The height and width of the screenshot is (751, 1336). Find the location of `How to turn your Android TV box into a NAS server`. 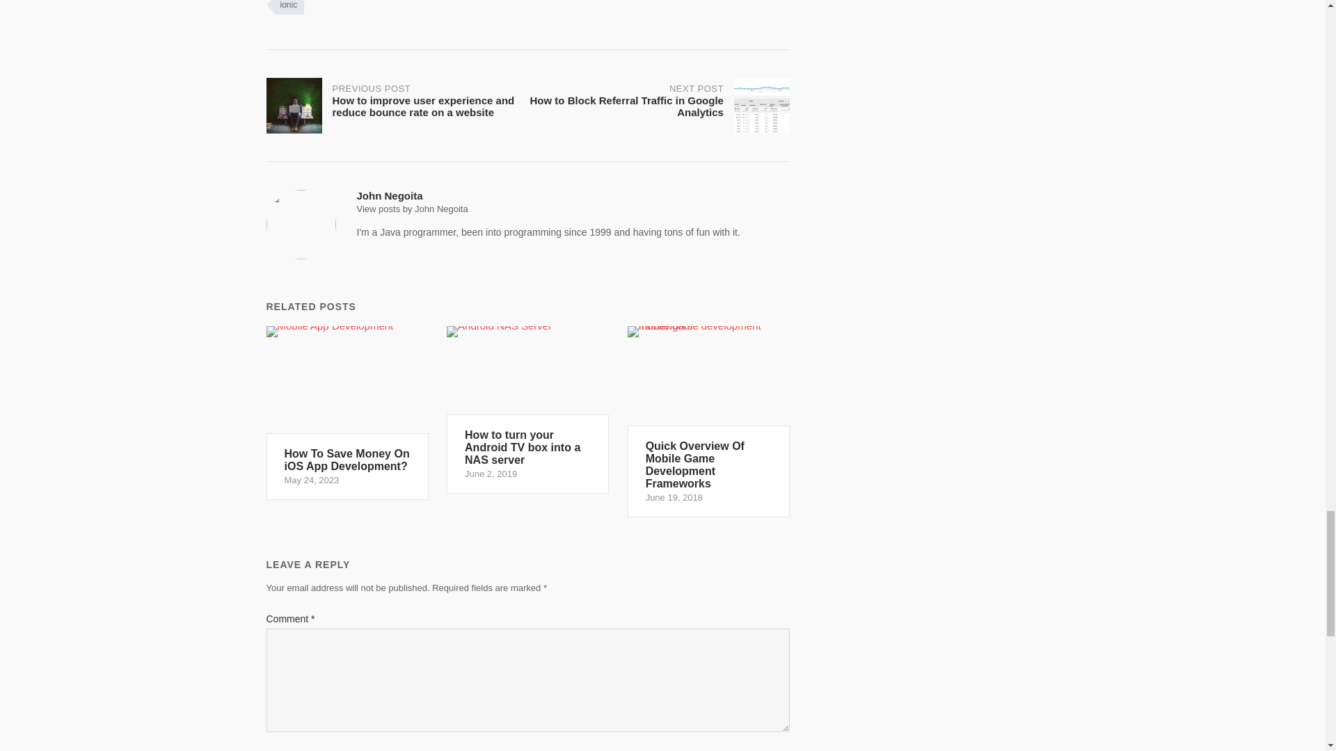

How to turn your Android TV box into a NAS server is located at coordinates (658, 106).